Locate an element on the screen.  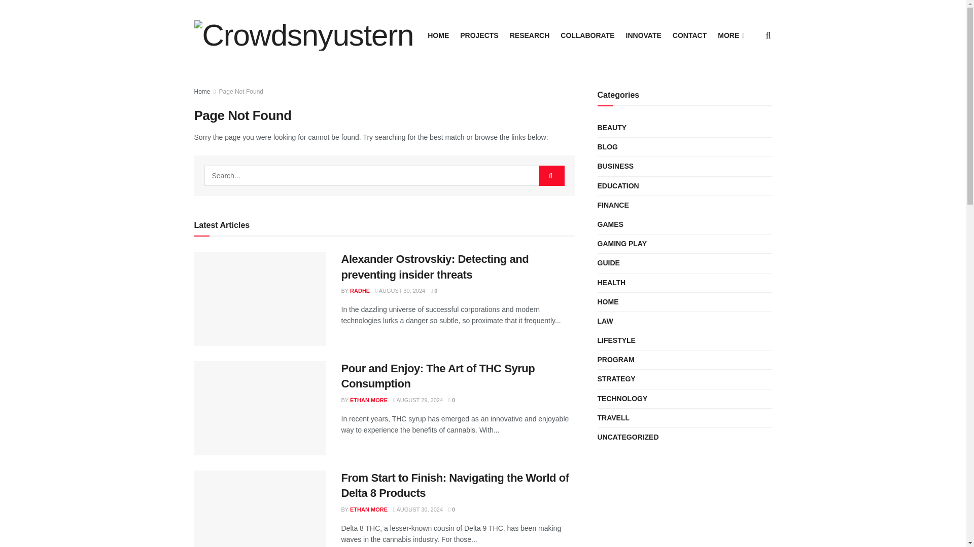
INNOVATE is located at coordinates (643, 35).